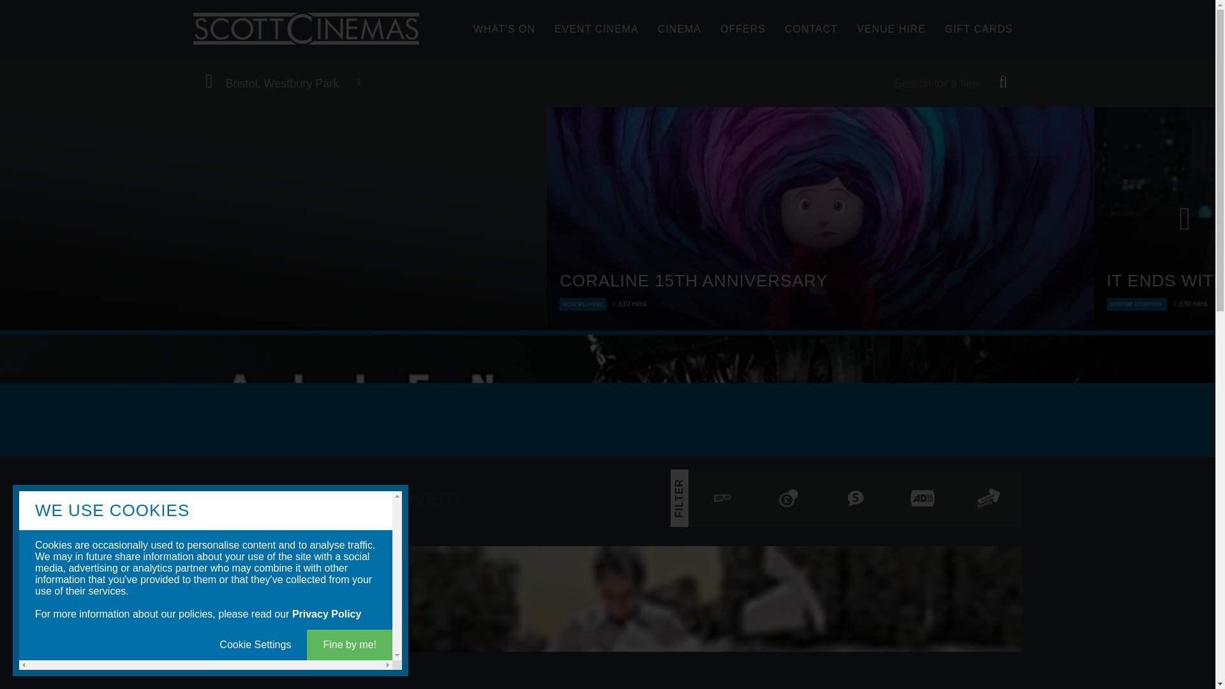 The width and height of the screenshot is (1225, 689). What do you see at coordinates (596, 36) in the screenshot?
I see `EVENT CINEMA` at bounding box center [596, 36].